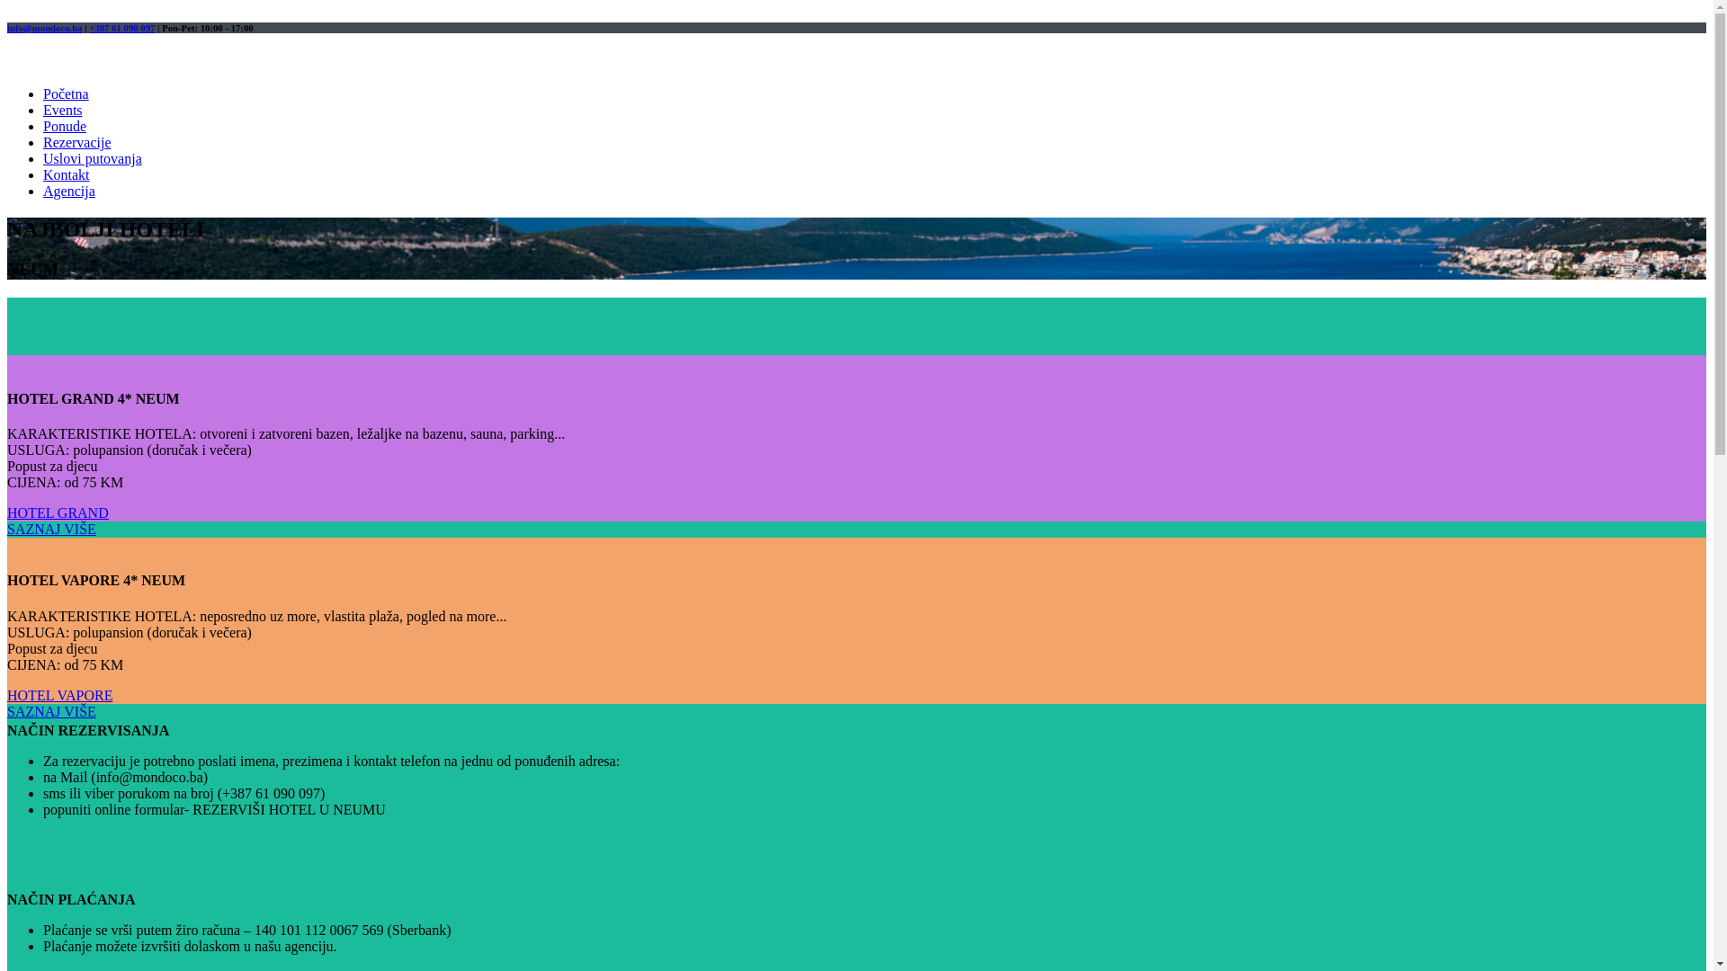 This screenshot has width=1727, height=971. What do you see at coordinates (58, 512) in the screenshot?
I see `HOTEL GRAND` at bounding box center [58, 512].